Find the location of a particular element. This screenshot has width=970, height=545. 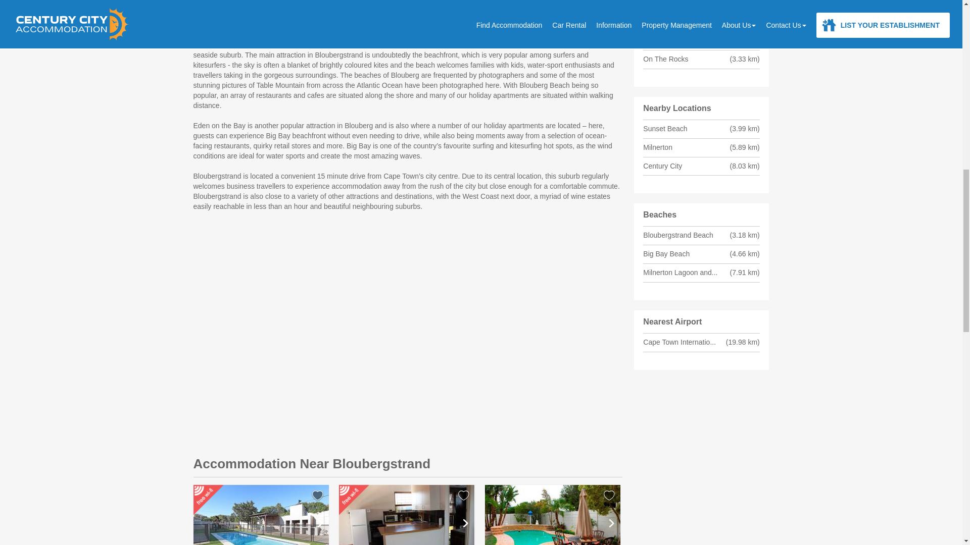

add to favourites is located at coordinates (317, 495).